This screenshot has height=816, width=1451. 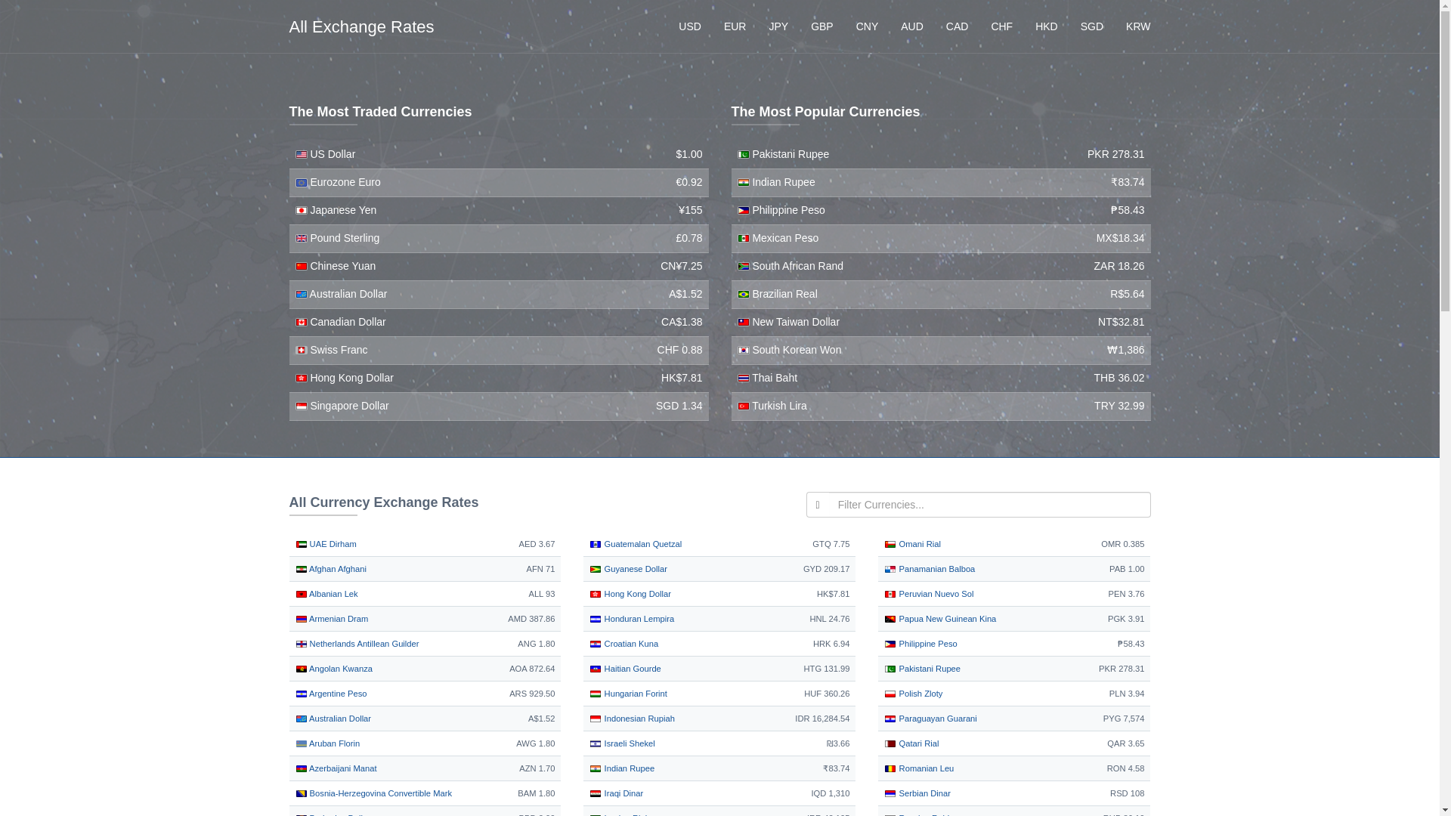 I want to click on South African Rand, so click(x=790, y=266).